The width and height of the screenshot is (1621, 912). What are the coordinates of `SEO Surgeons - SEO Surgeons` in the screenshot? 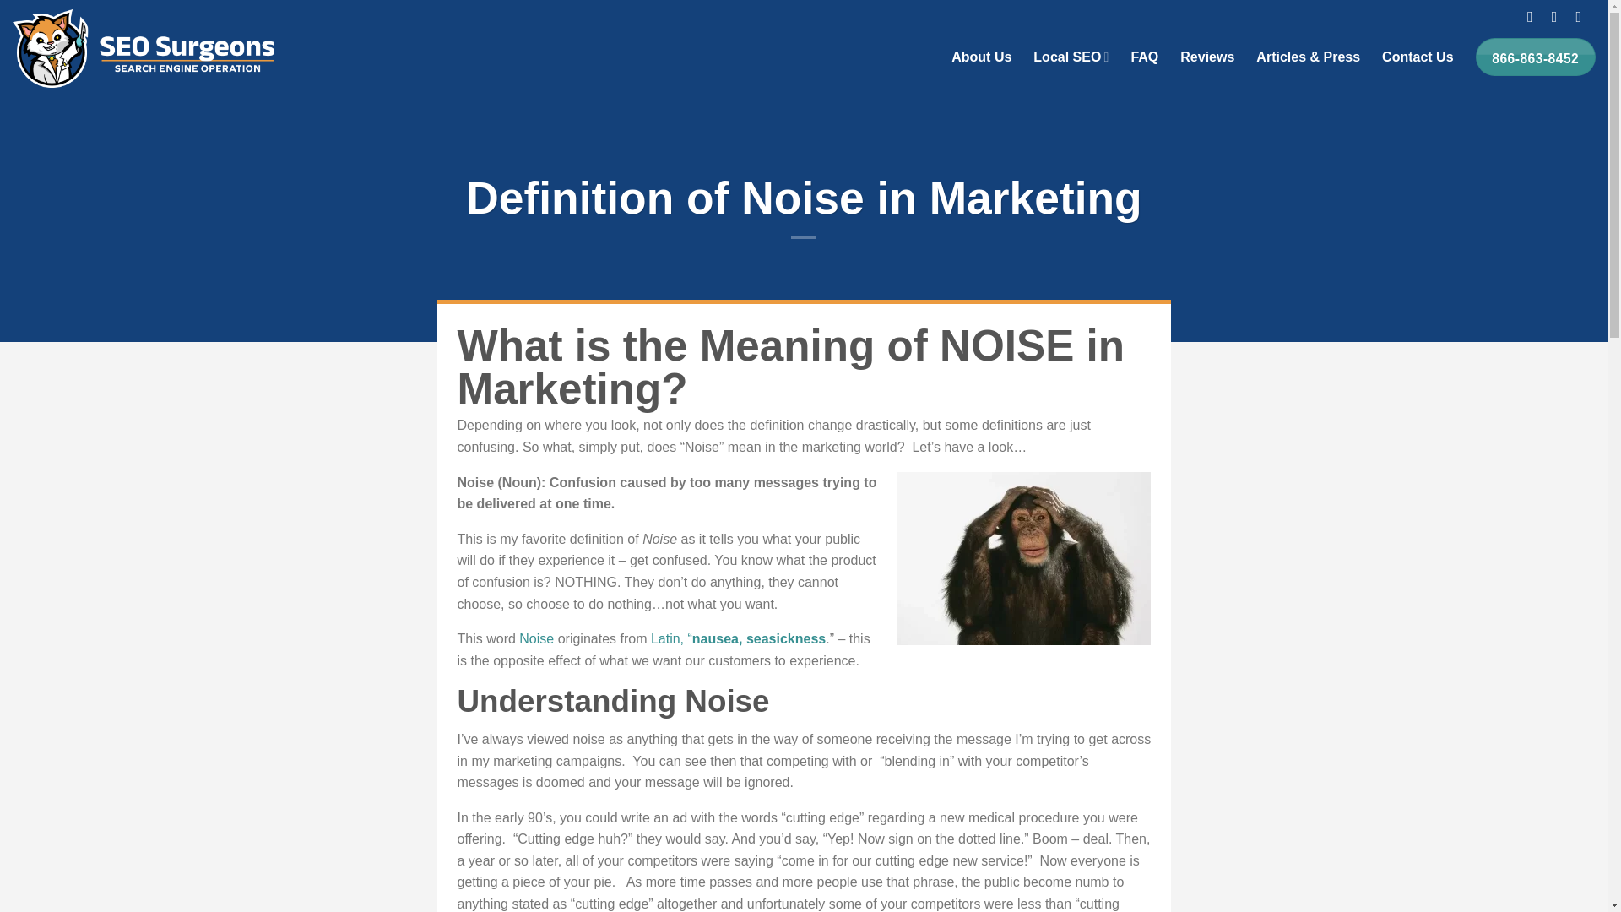 It's located at (144, 47).